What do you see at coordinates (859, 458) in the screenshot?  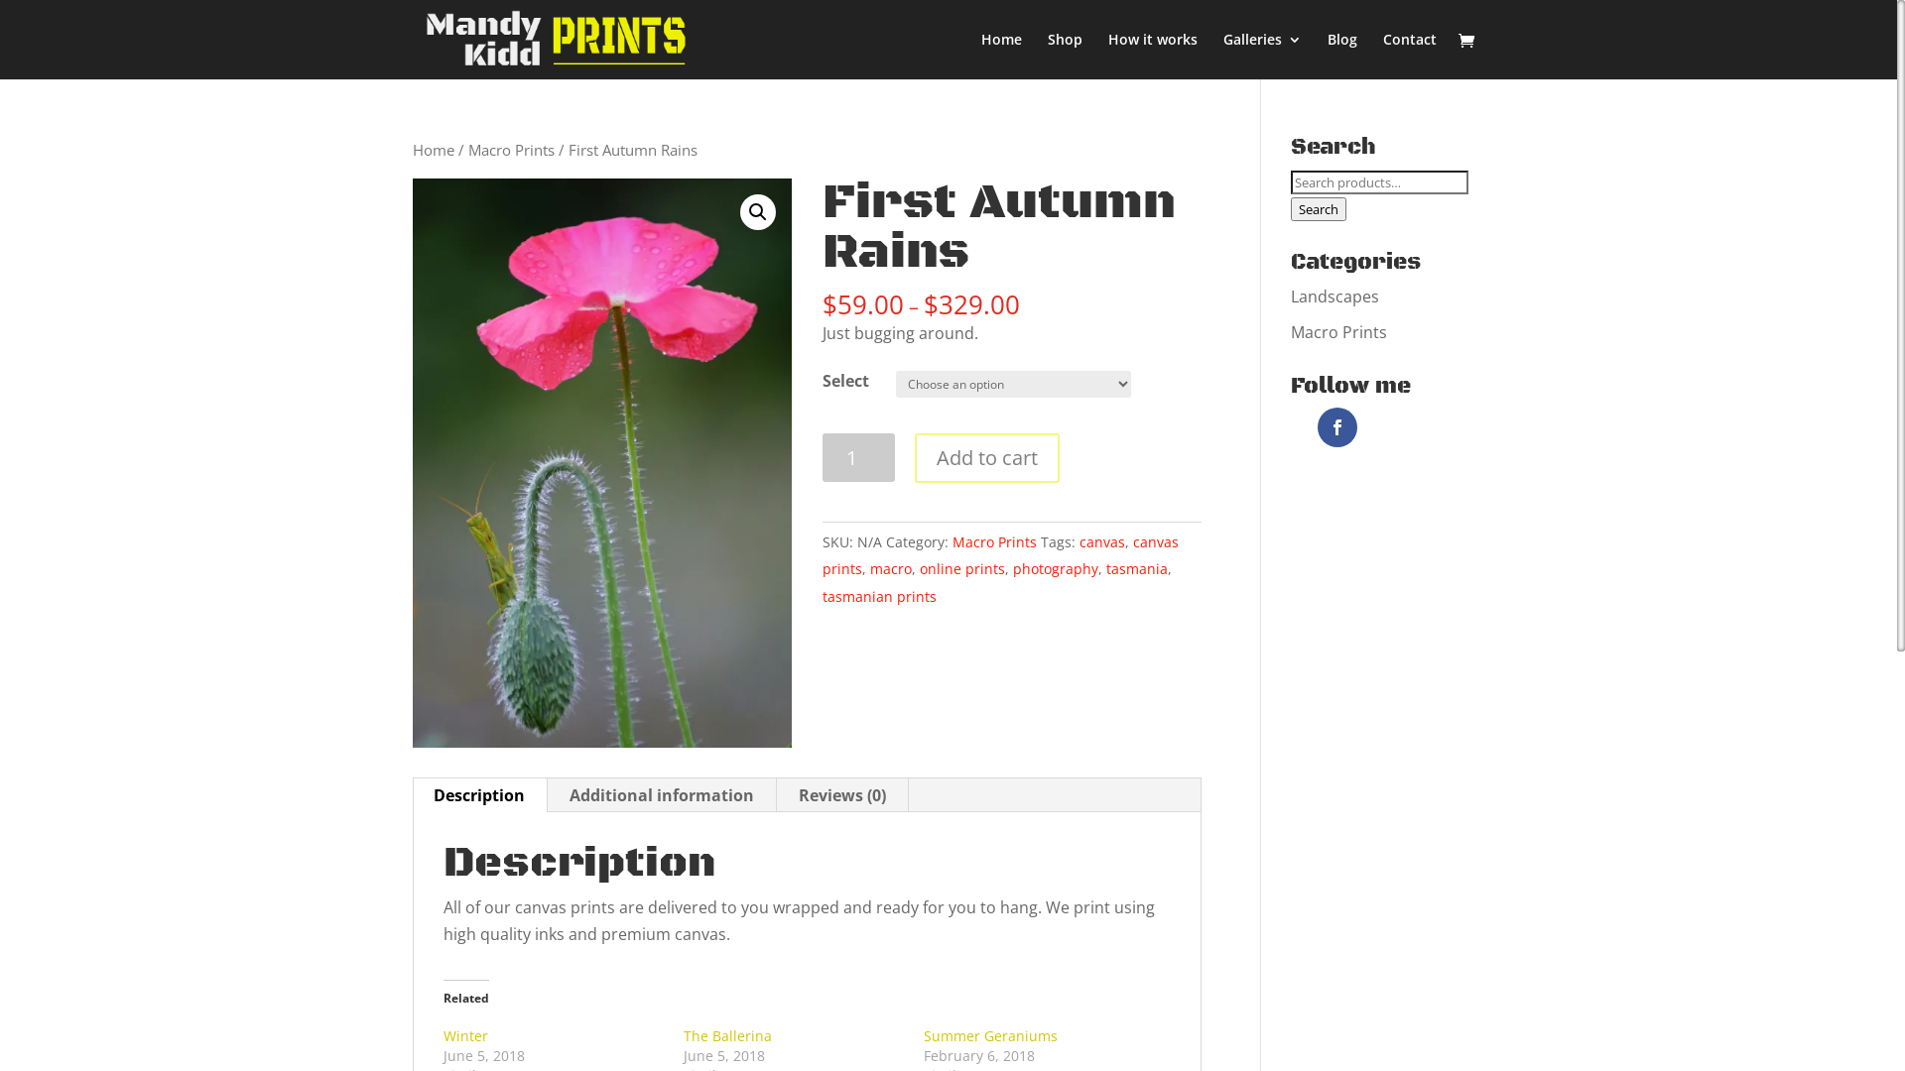 I see `Qty` at bounding box center [859, 458].